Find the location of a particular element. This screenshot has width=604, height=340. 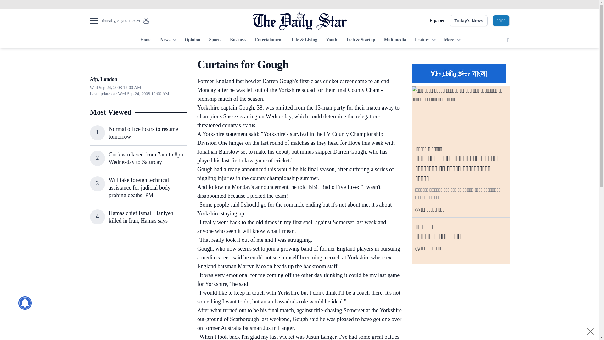

Business is located at coordinates (238, 40).